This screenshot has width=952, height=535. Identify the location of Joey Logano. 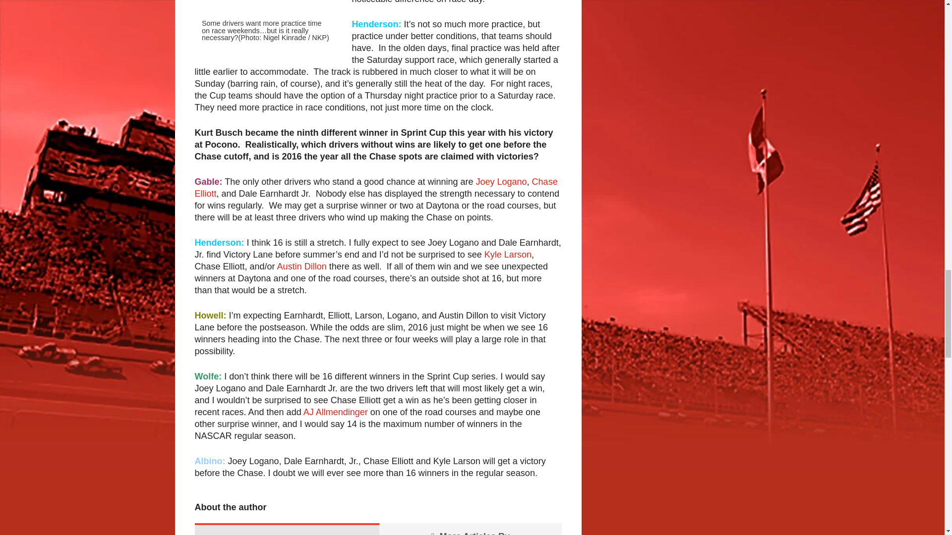
(502, 181).